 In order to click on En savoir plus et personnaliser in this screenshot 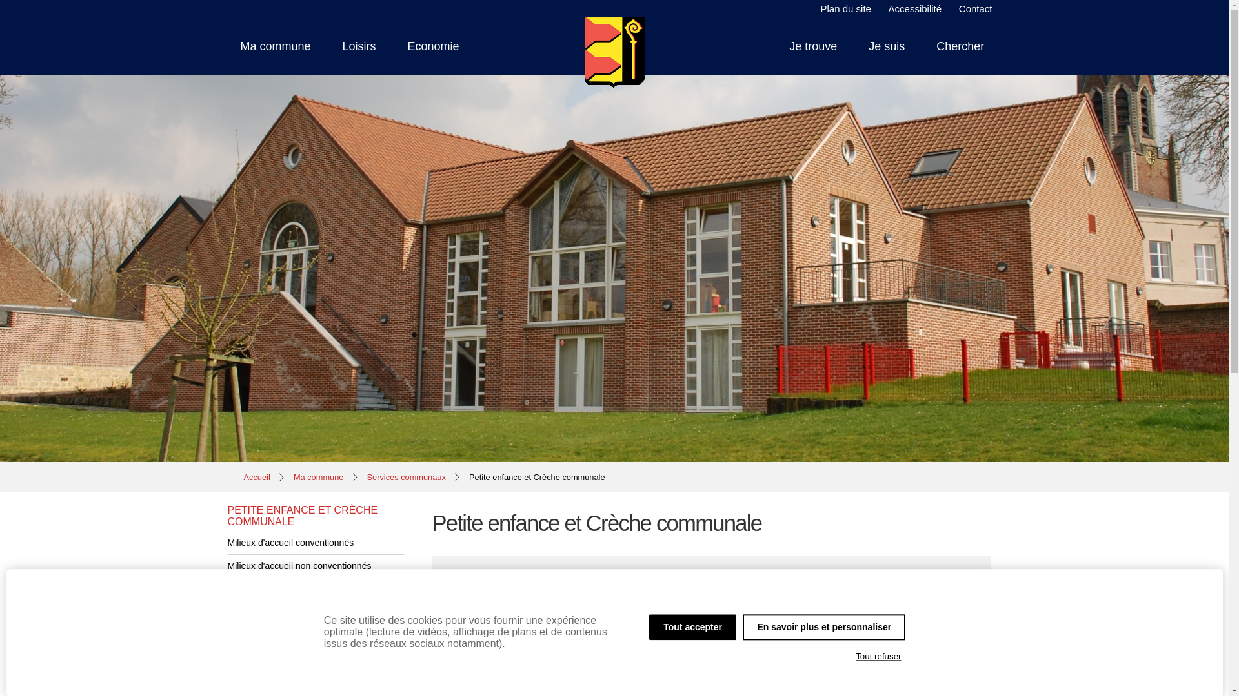, I will do `click(824, 627)`.